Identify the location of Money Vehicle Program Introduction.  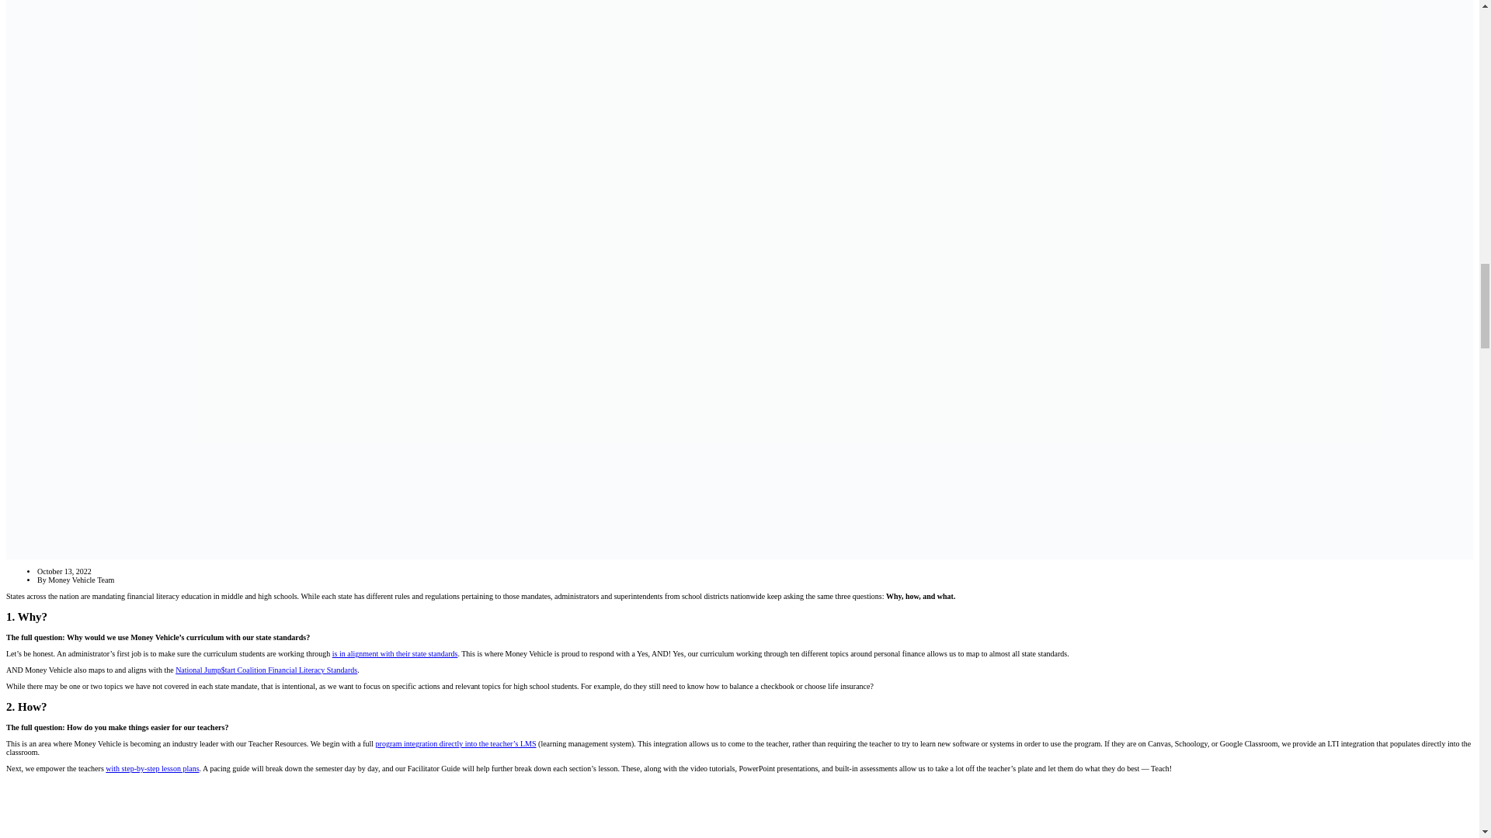
(297, 809).